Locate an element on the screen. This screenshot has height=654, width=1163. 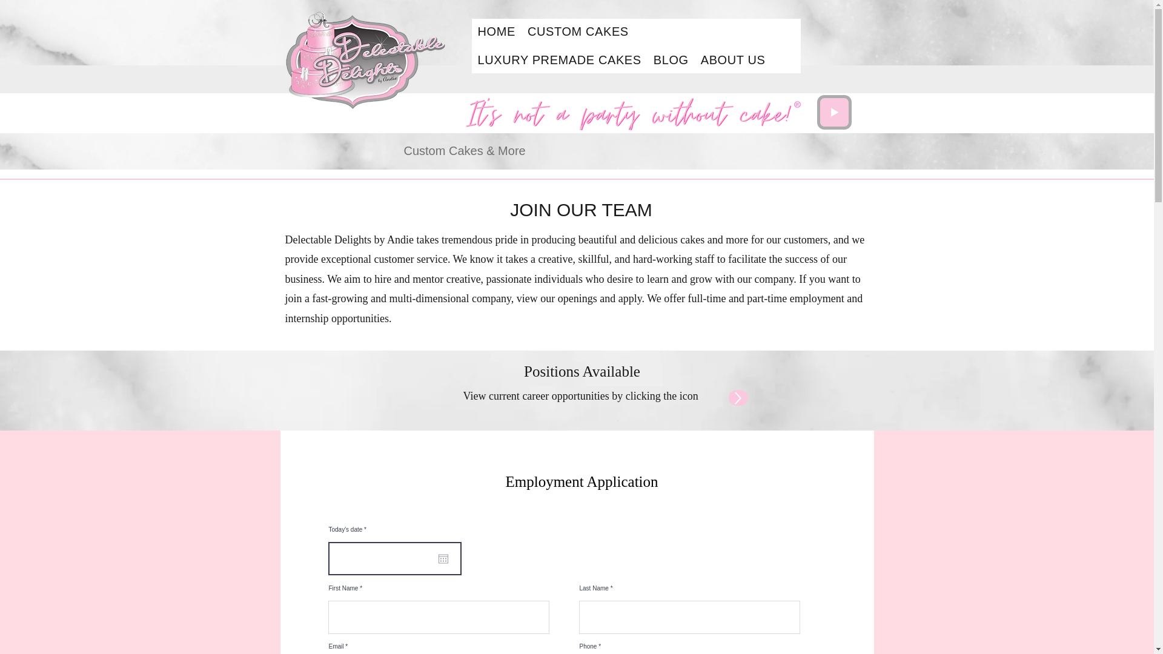
It's Not a Party Without Cake! is located at coordinates (366, 59).